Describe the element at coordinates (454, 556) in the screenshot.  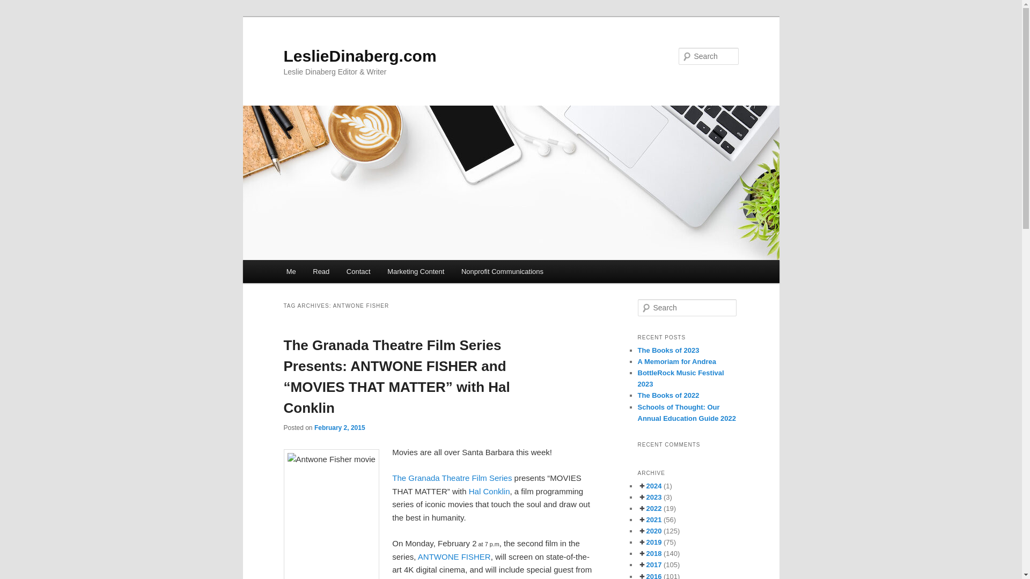
I see `ANTWONE FISHER` at that location.